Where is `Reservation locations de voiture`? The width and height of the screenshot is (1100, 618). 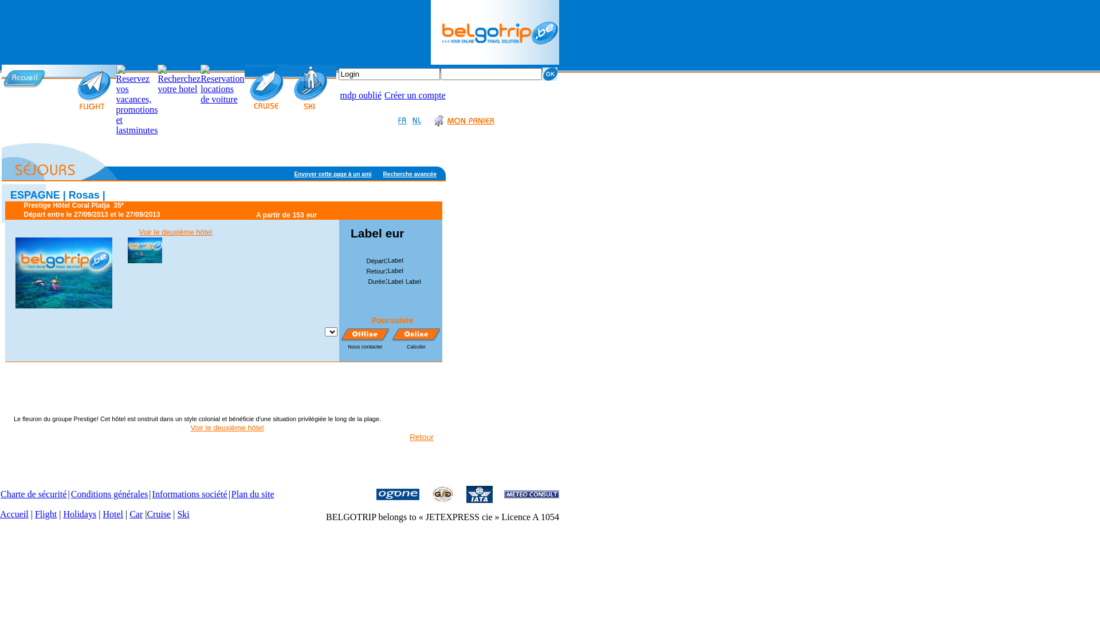 Reservation locations de voiture is located at coordinates (222, 100).